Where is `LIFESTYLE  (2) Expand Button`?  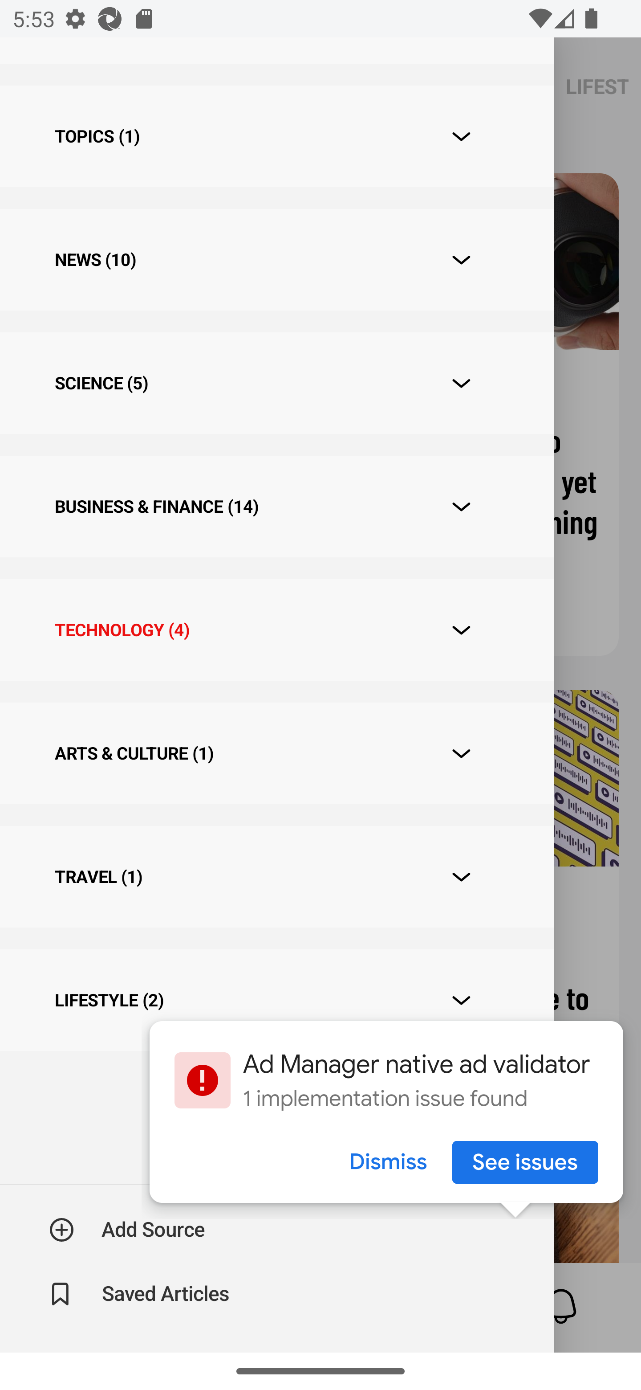
LIFESTYLE  (2) Expand Button is located at coordinates (276, 1000).